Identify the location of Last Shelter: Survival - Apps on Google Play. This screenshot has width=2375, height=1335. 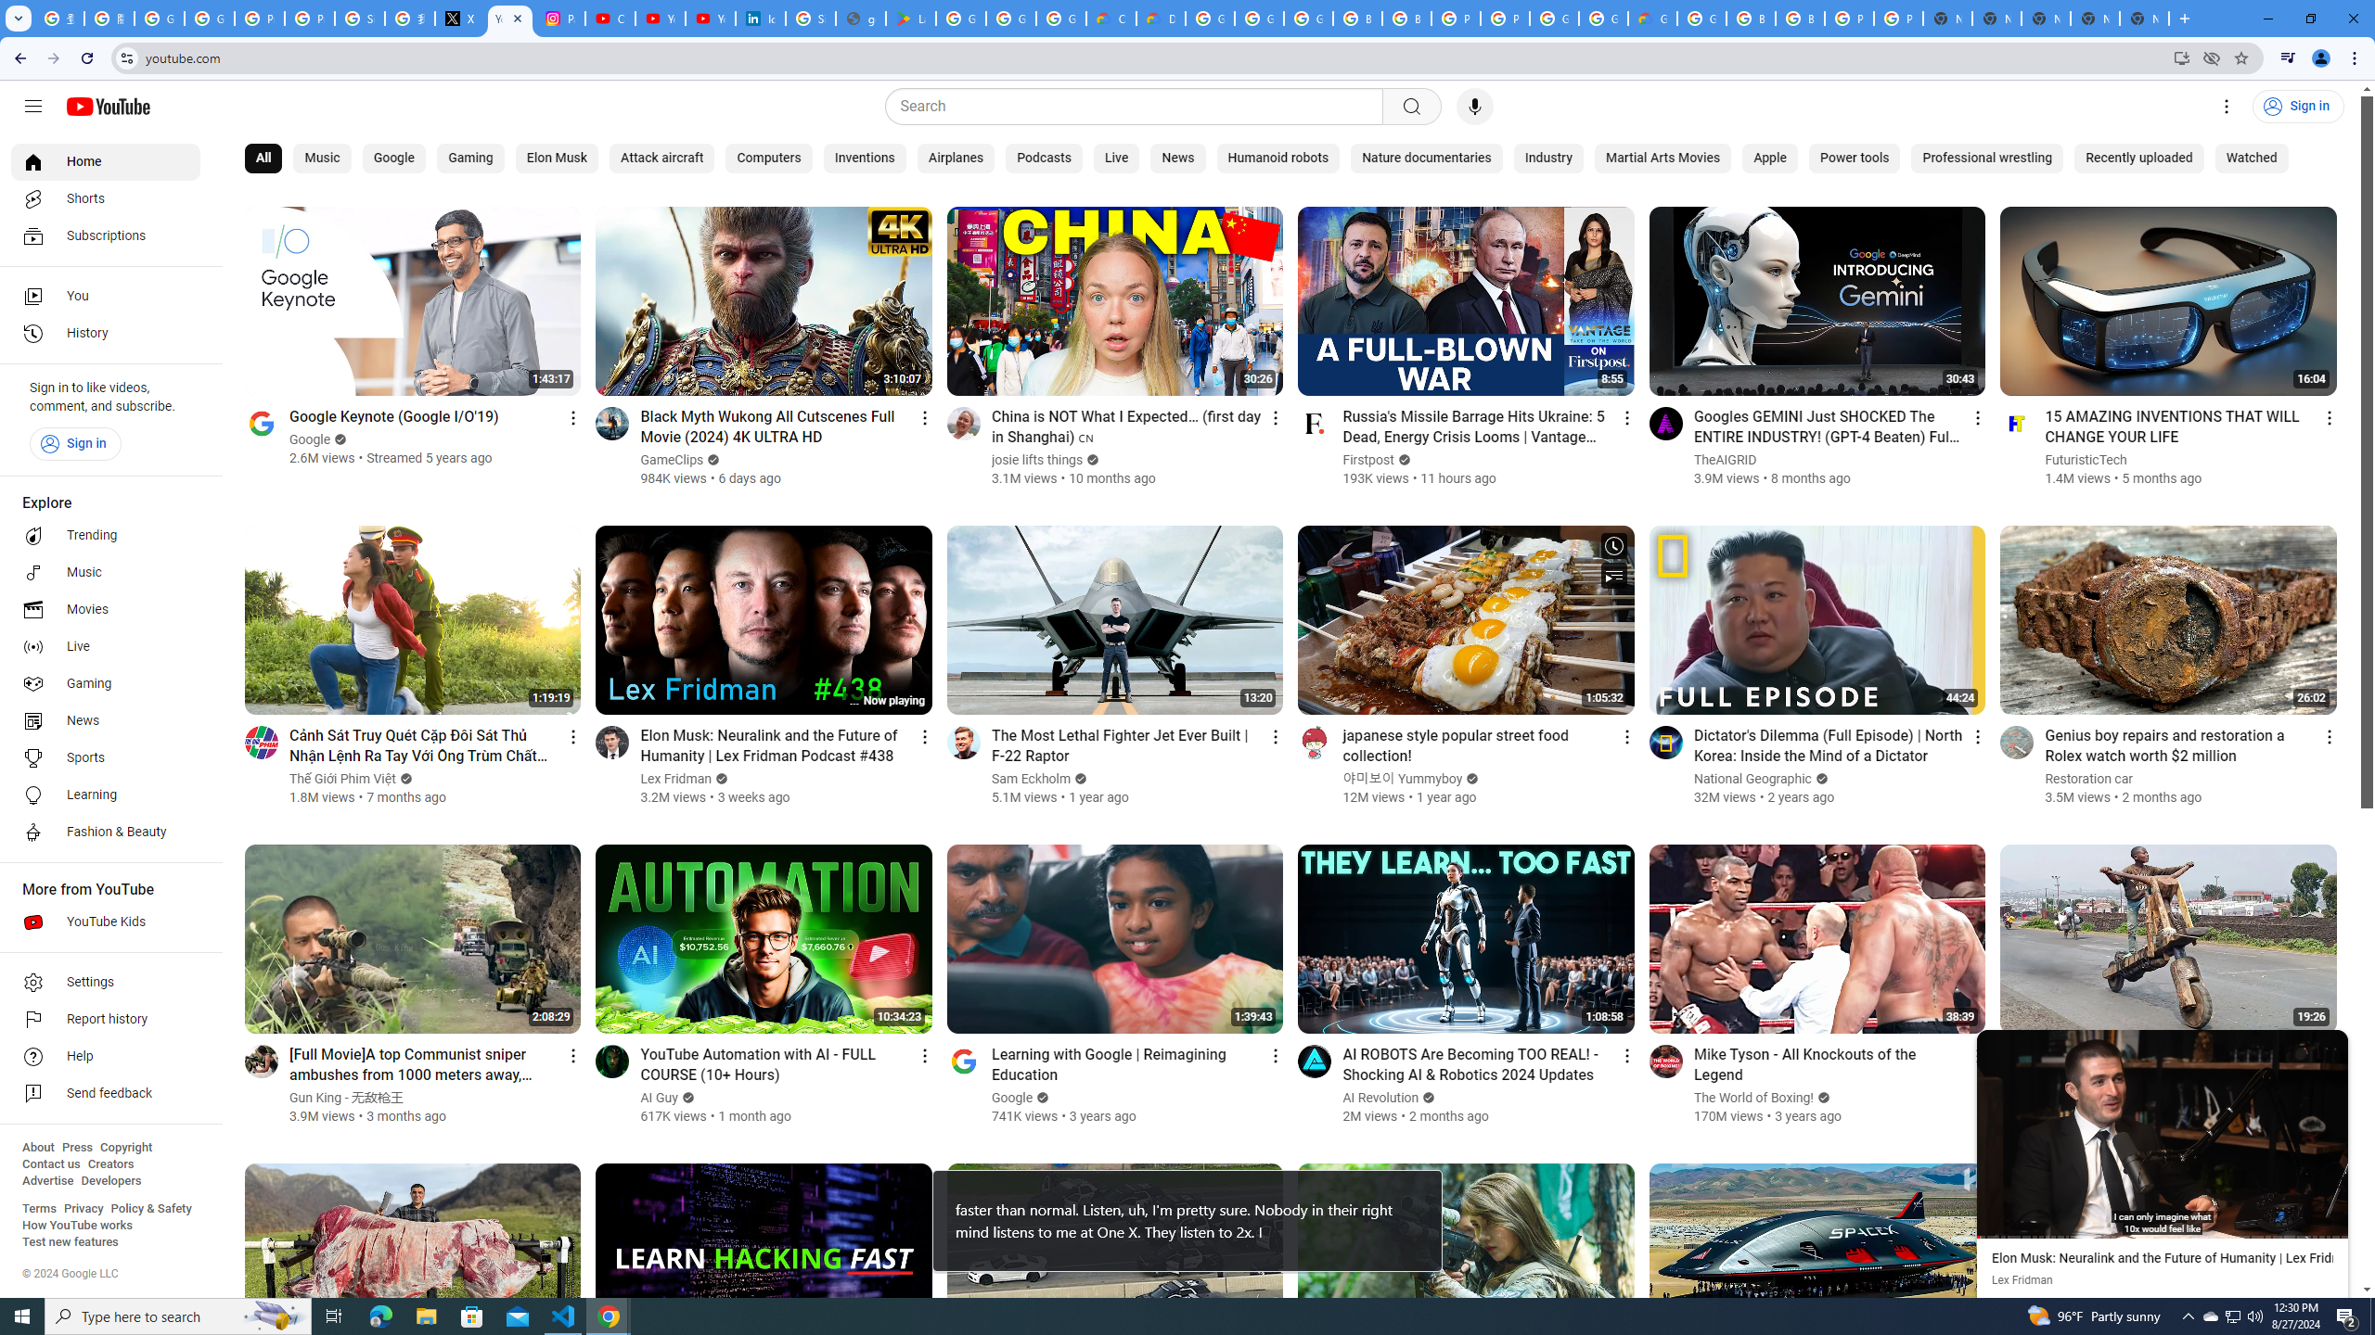
(911, 19).